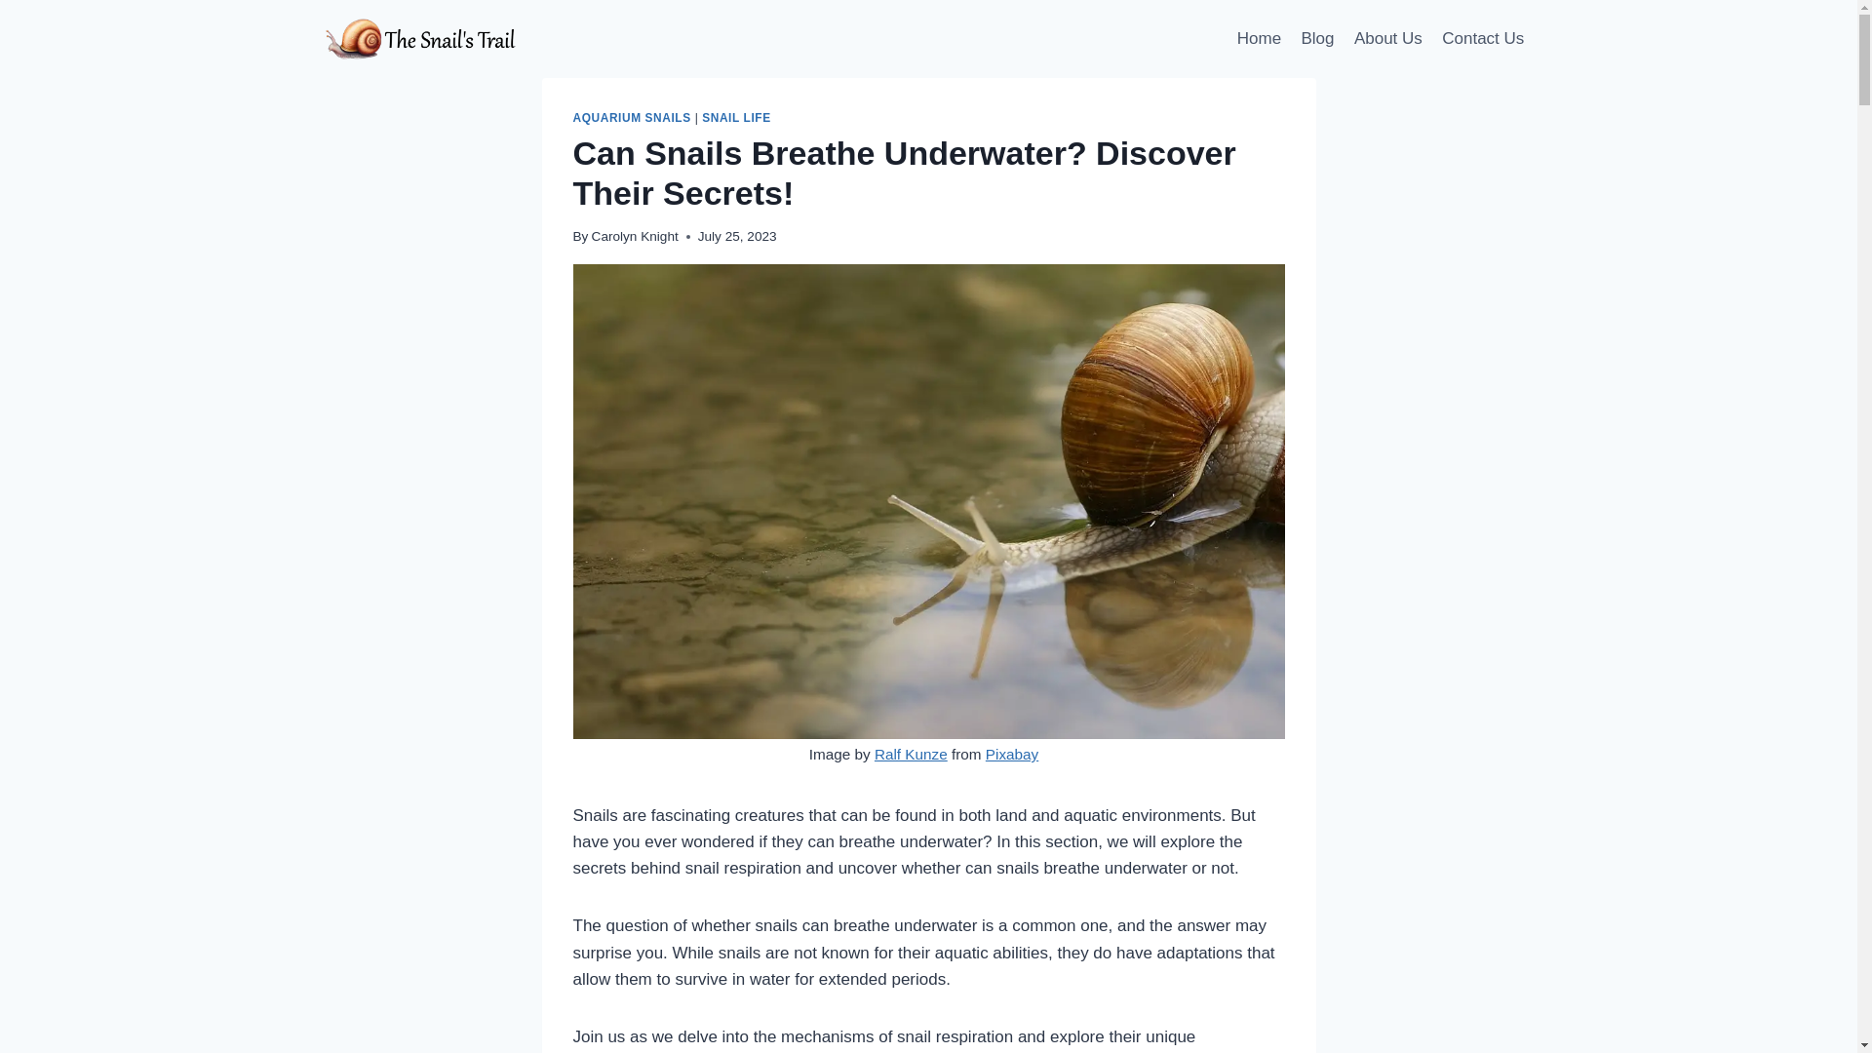 The height and width of the screenshot is (1053, 1872). I want to click on Contact Us, so click(1482, 39).